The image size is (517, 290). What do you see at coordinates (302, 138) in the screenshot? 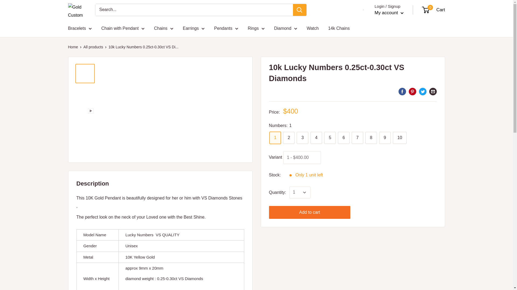
I see `3` at bounding box center [302, 138].